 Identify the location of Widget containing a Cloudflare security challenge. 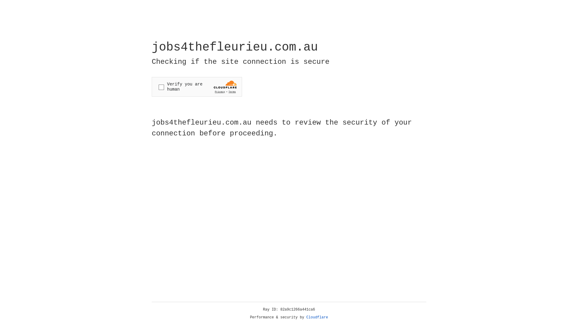
(197, 87).